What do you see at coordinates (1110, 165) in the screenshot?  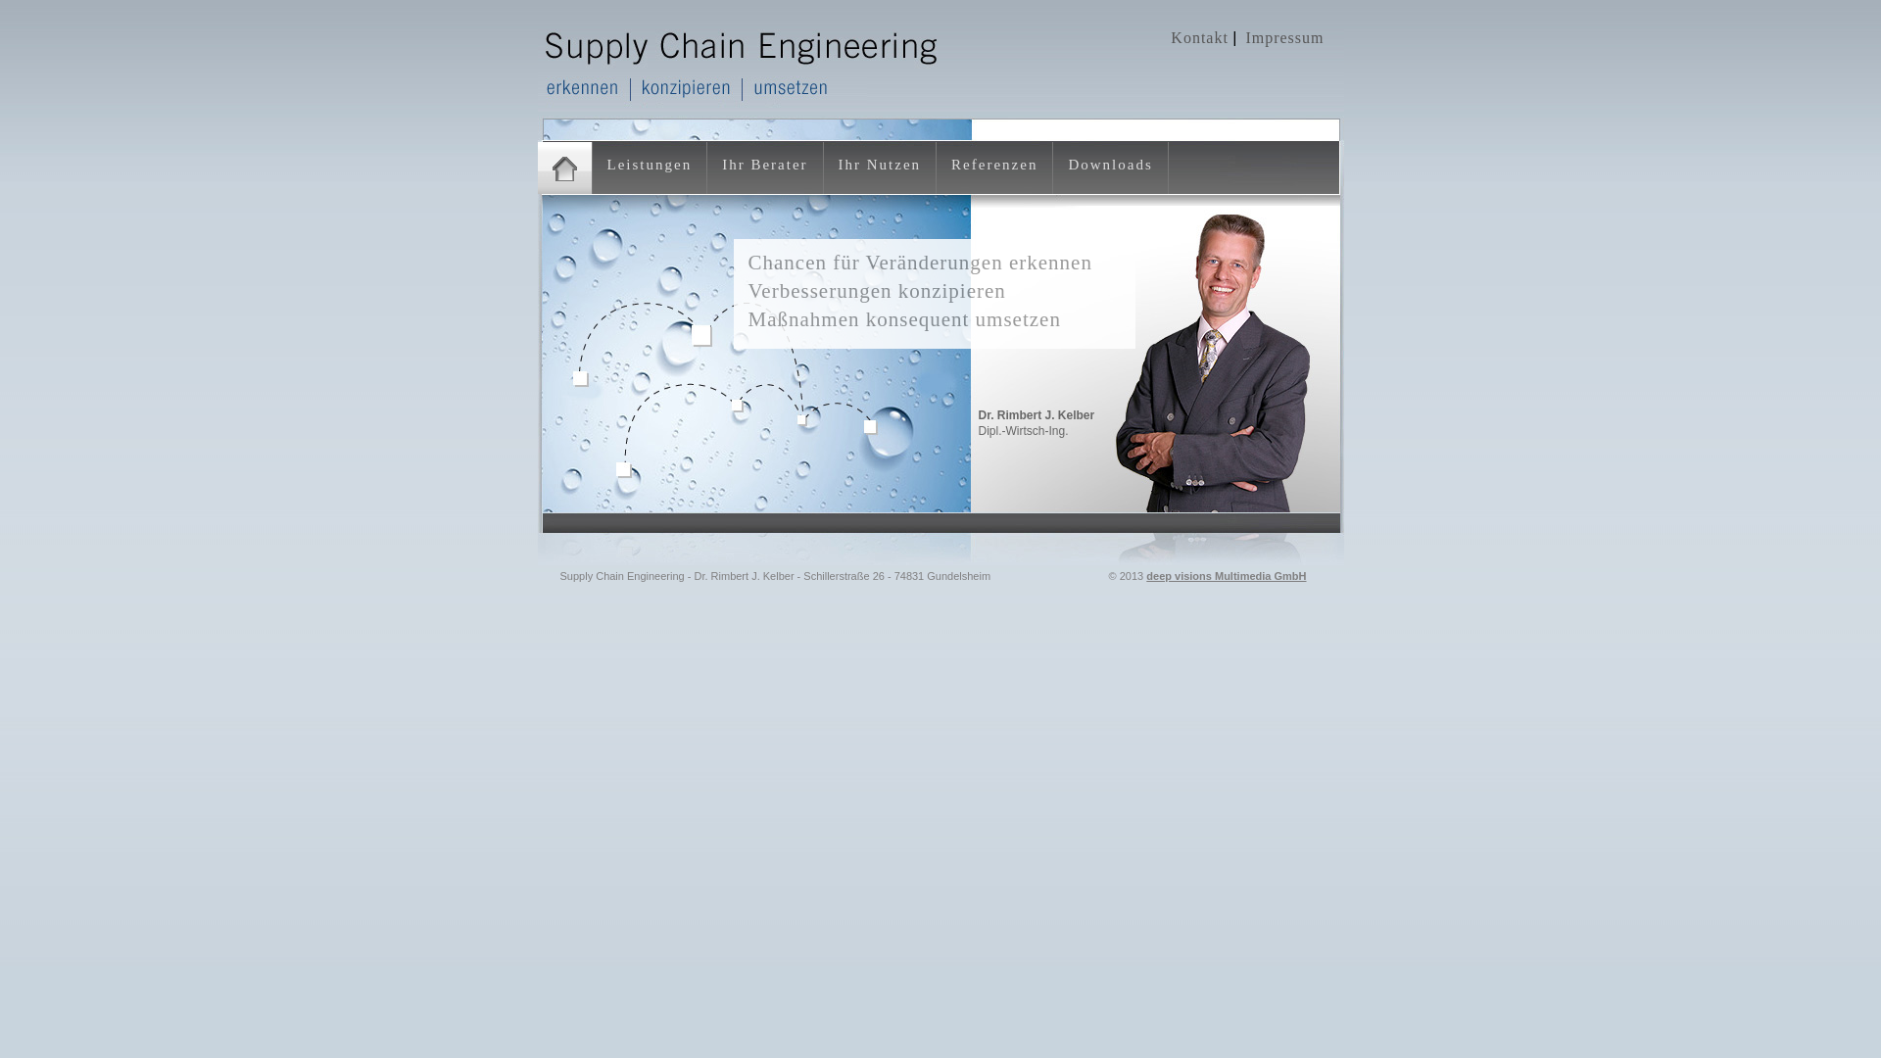 I see `Downloads` at bounding box center [1110, 165].